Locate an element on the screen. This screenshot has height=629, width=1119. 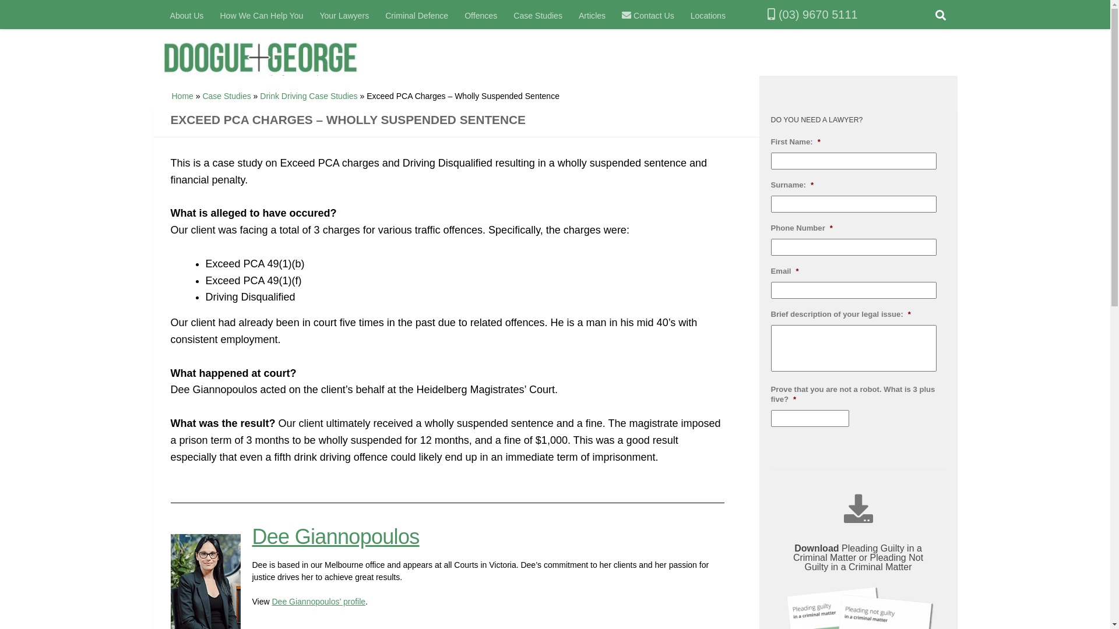
Home is located at coordinates (182, 96).